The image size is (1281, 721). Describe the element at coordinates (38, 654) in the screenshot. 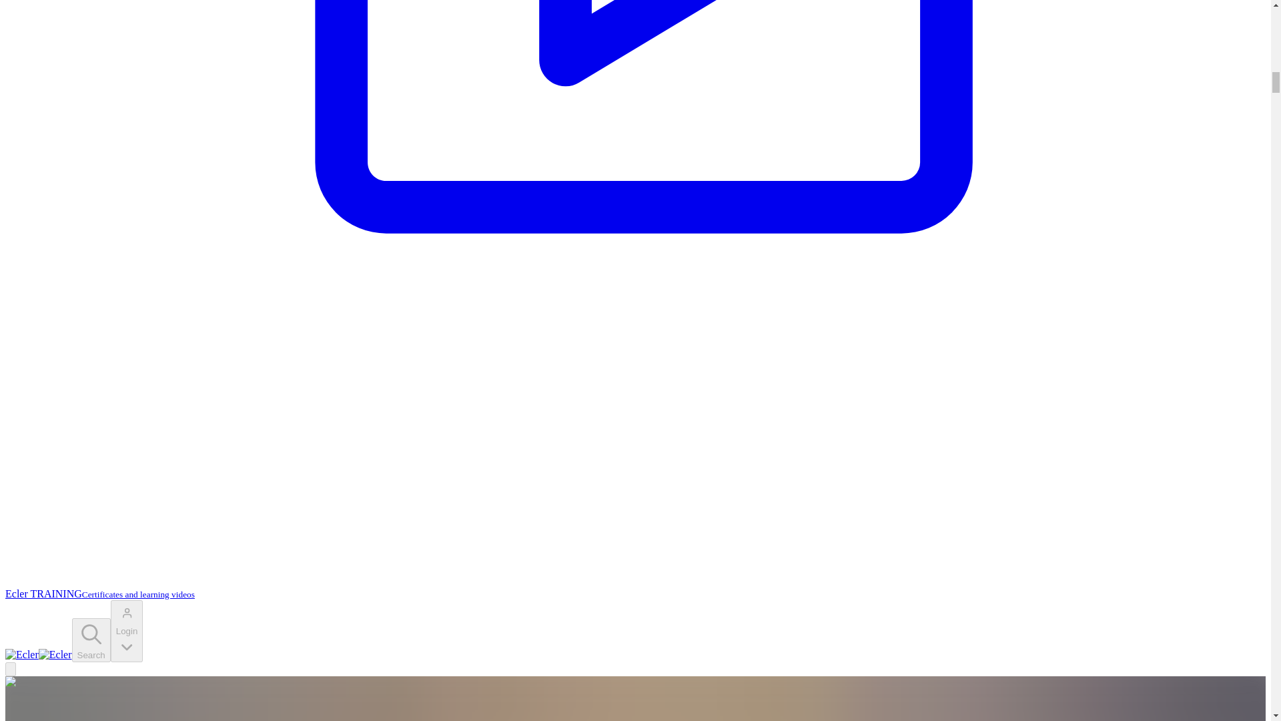

I see `Ecler` at that location.